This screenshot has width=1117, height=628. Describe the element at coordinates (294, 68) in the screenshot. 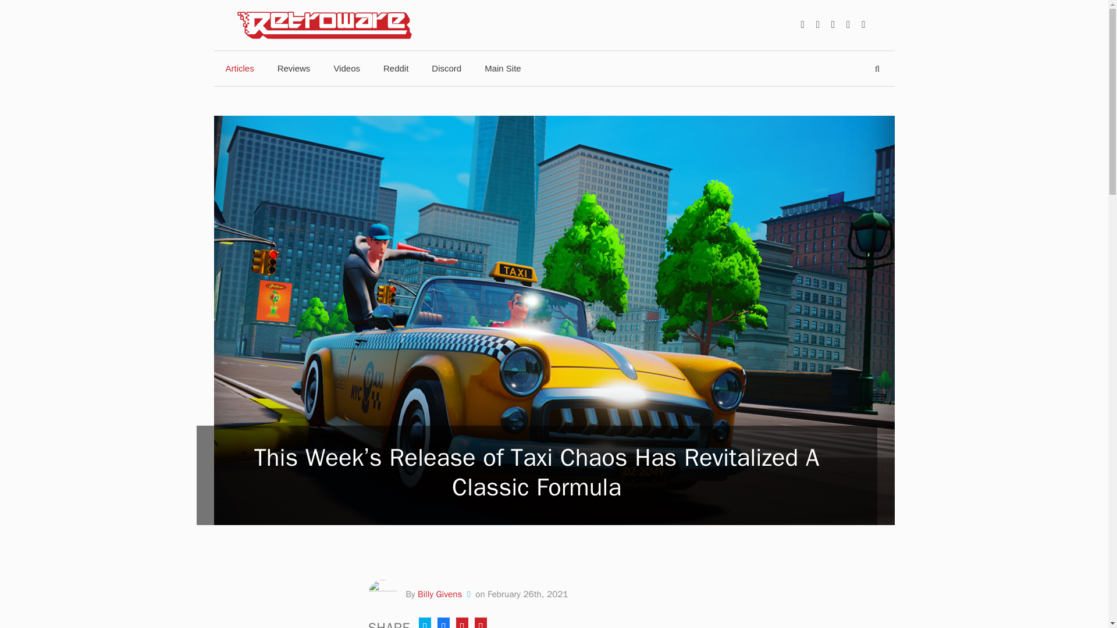

I see `Reviews` at that location.